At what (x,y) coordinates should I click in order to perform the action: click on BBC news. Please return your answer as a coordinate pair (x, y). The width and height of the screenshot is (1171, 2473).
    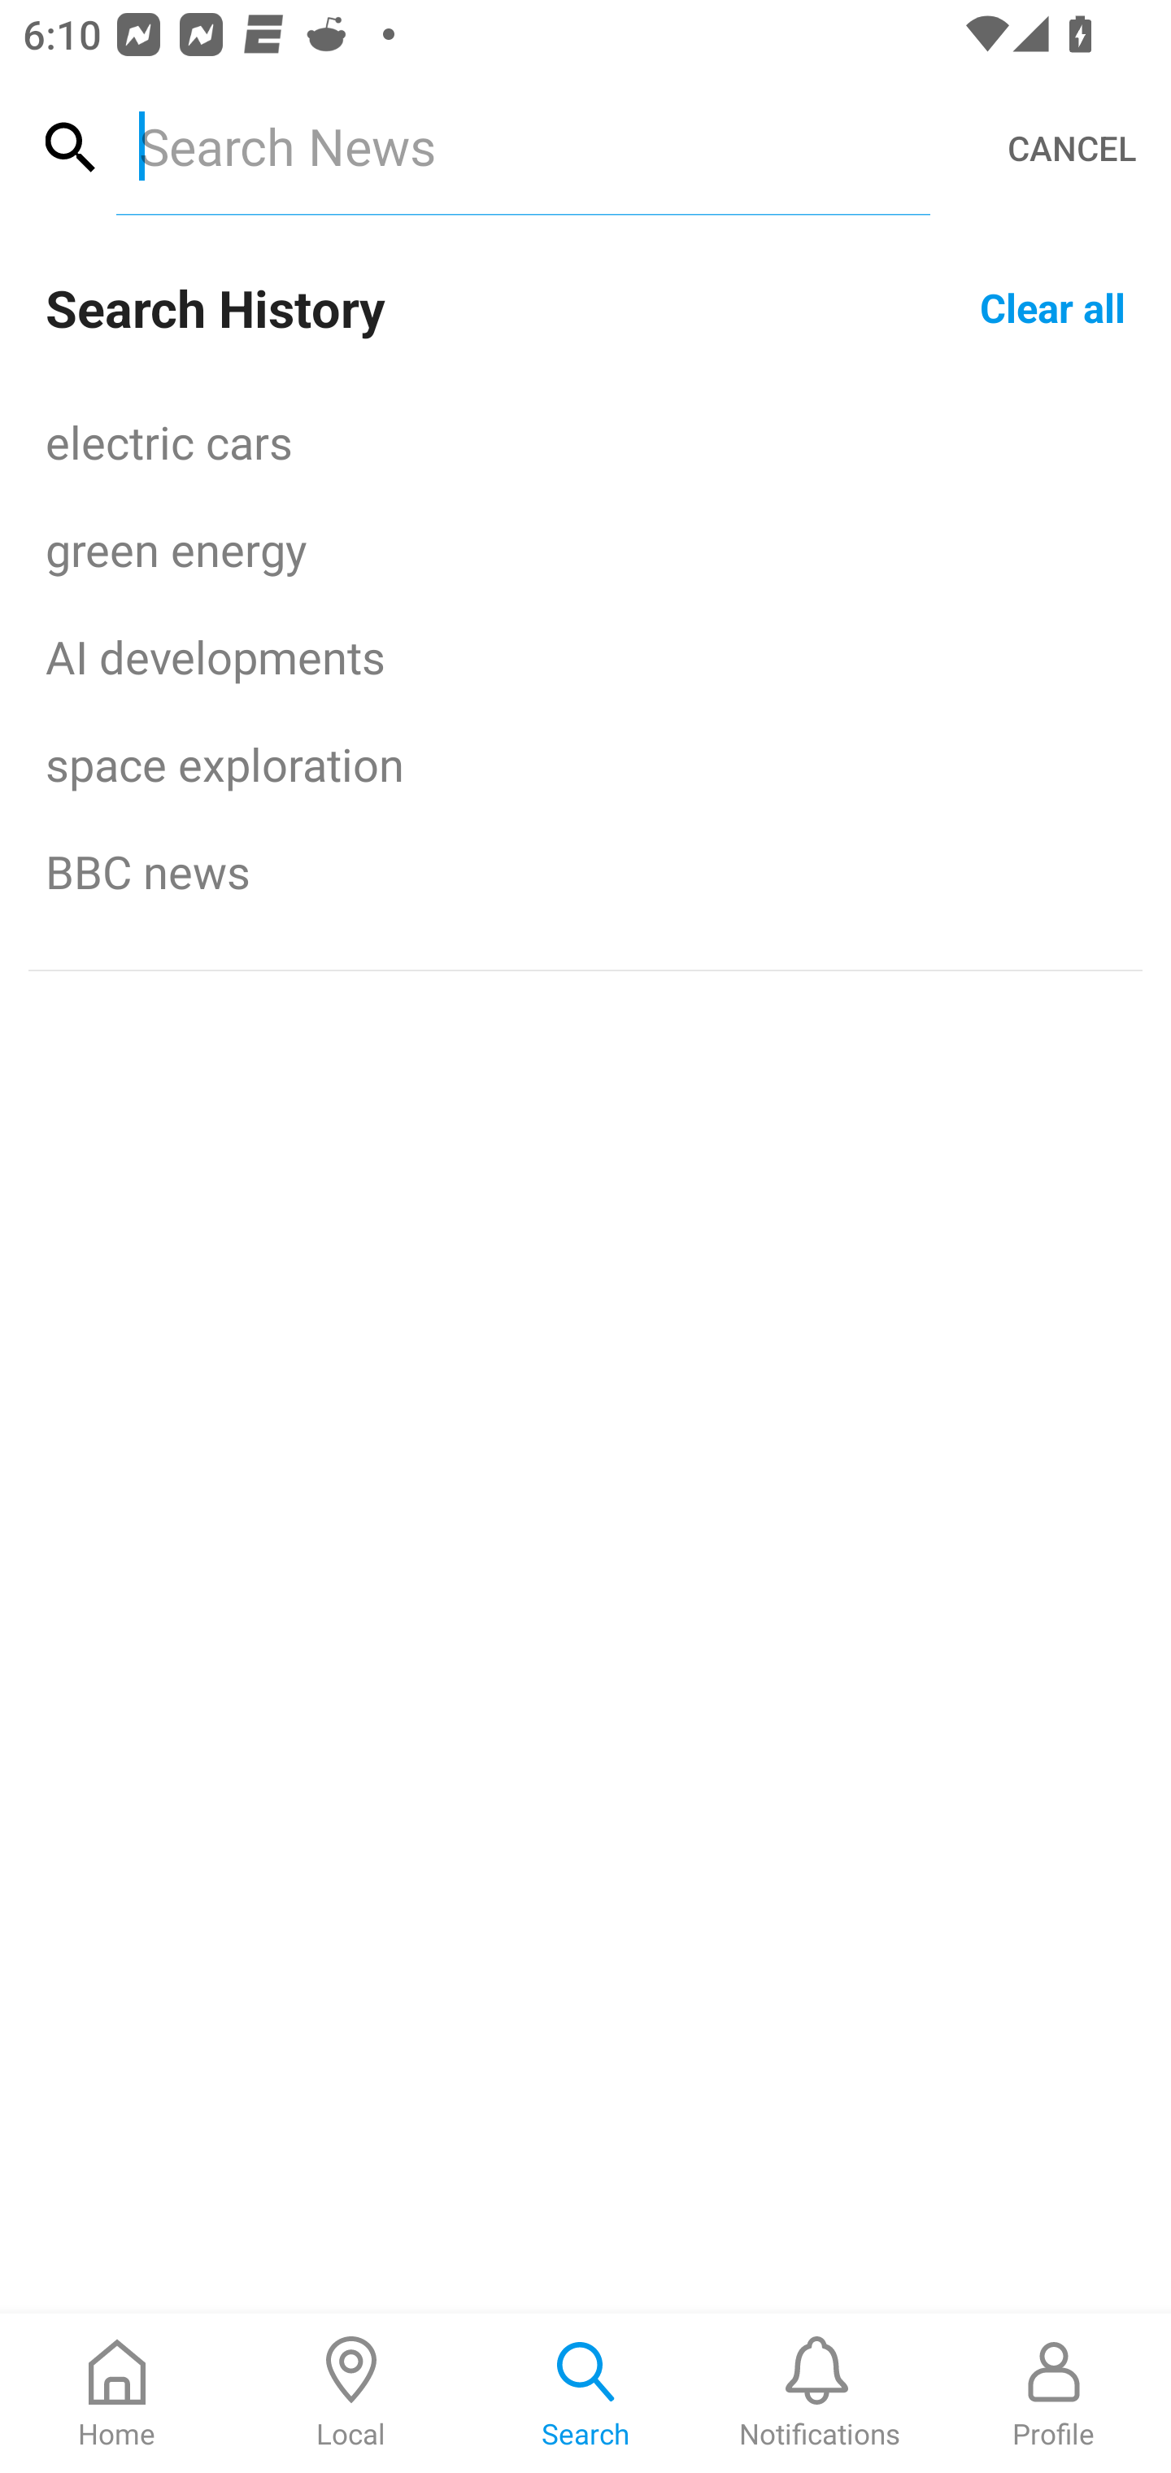
    Looking at the image, I should click on (585, 871).